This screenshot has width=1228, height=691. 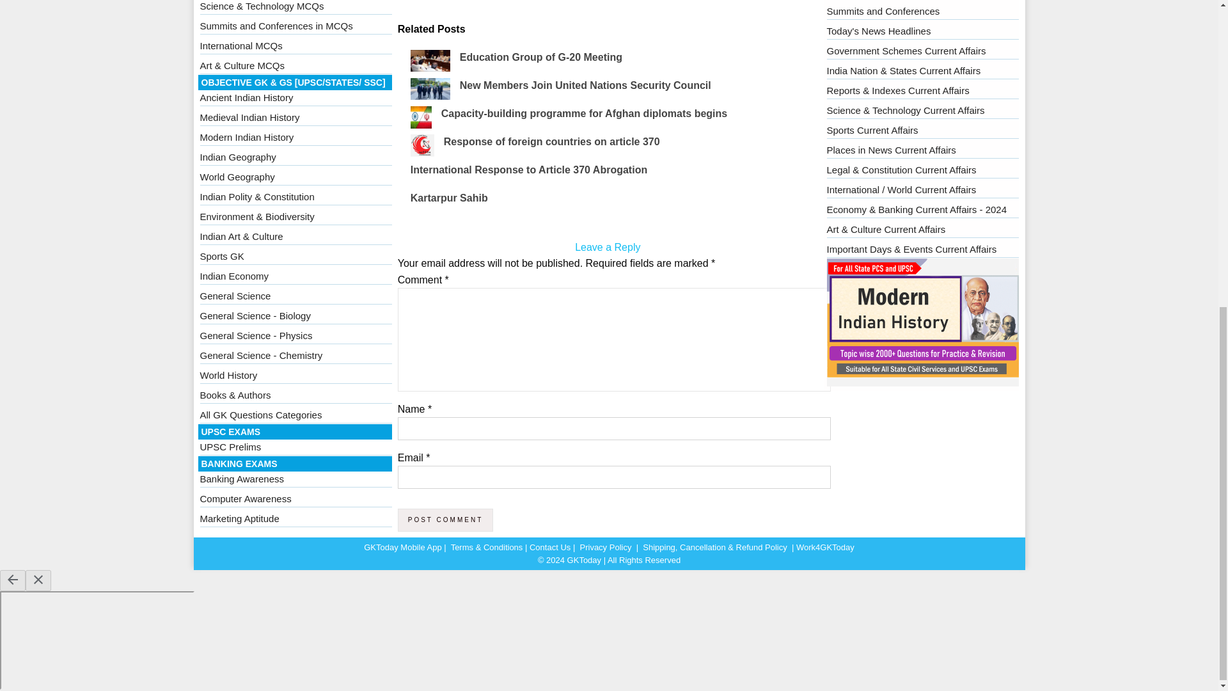 I want to click on Capacity-building programme for Afghan diplomats begins, so click(x=583, y=113).